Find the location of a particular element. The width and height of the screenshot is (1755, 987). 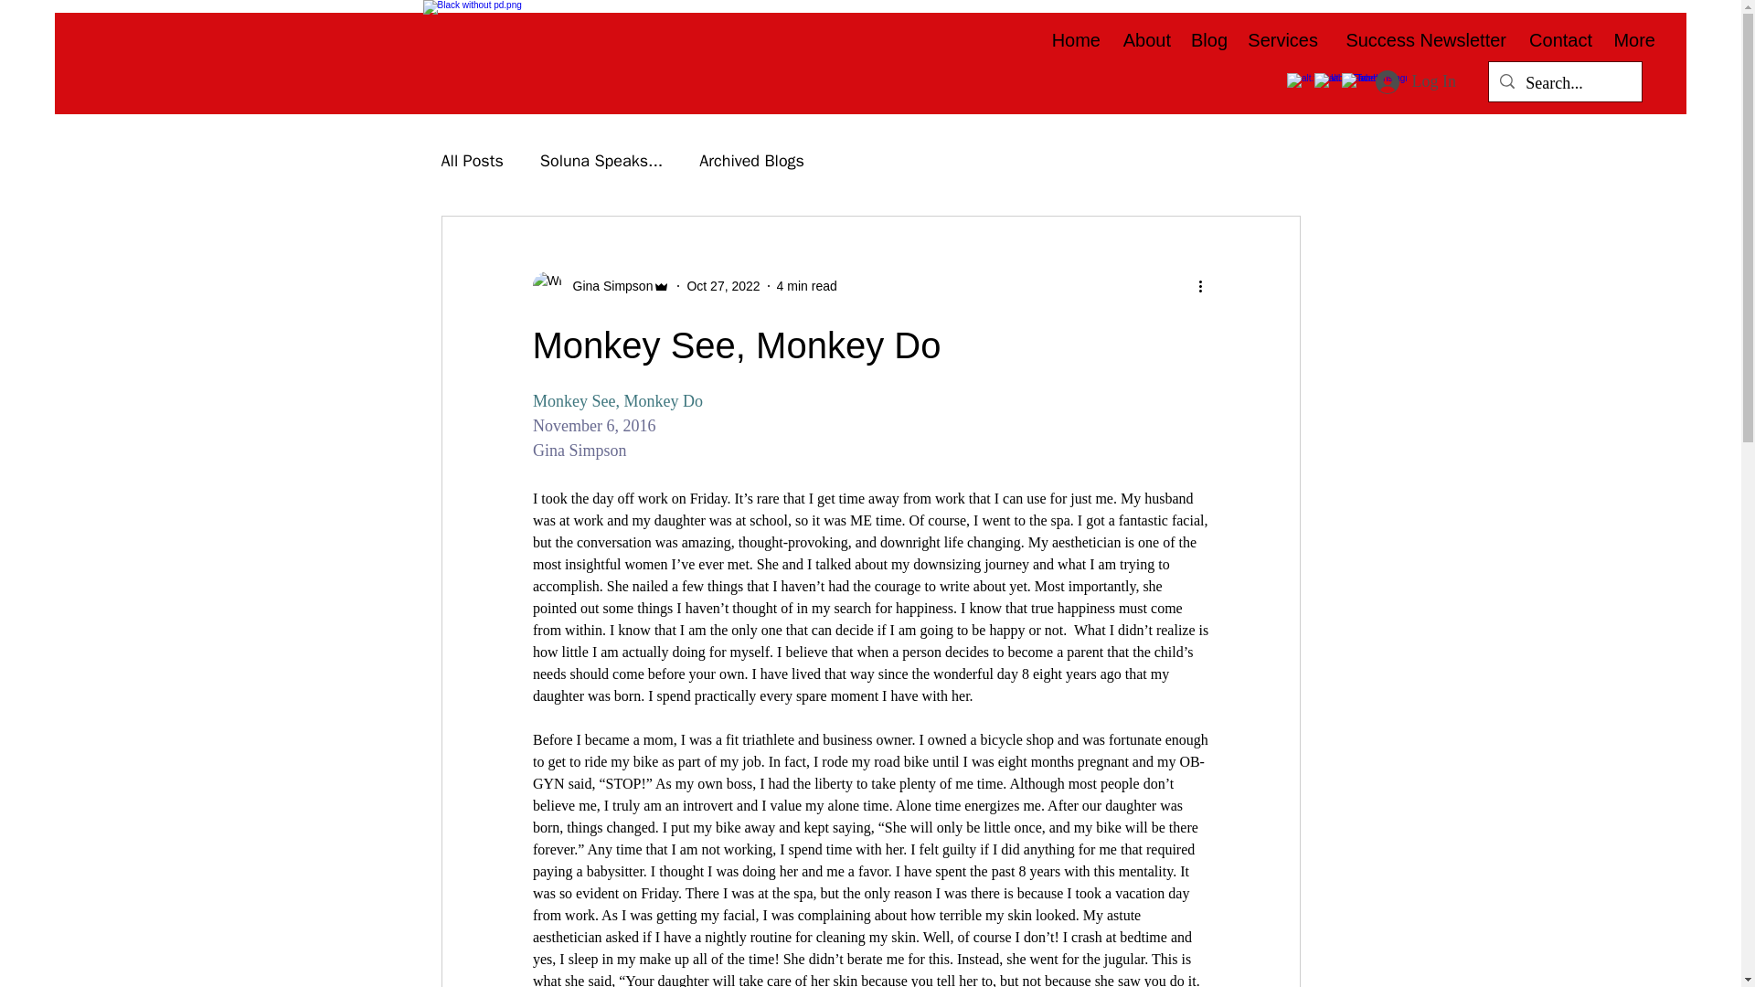

Gina Simpson is located at coordinates (579, 450).